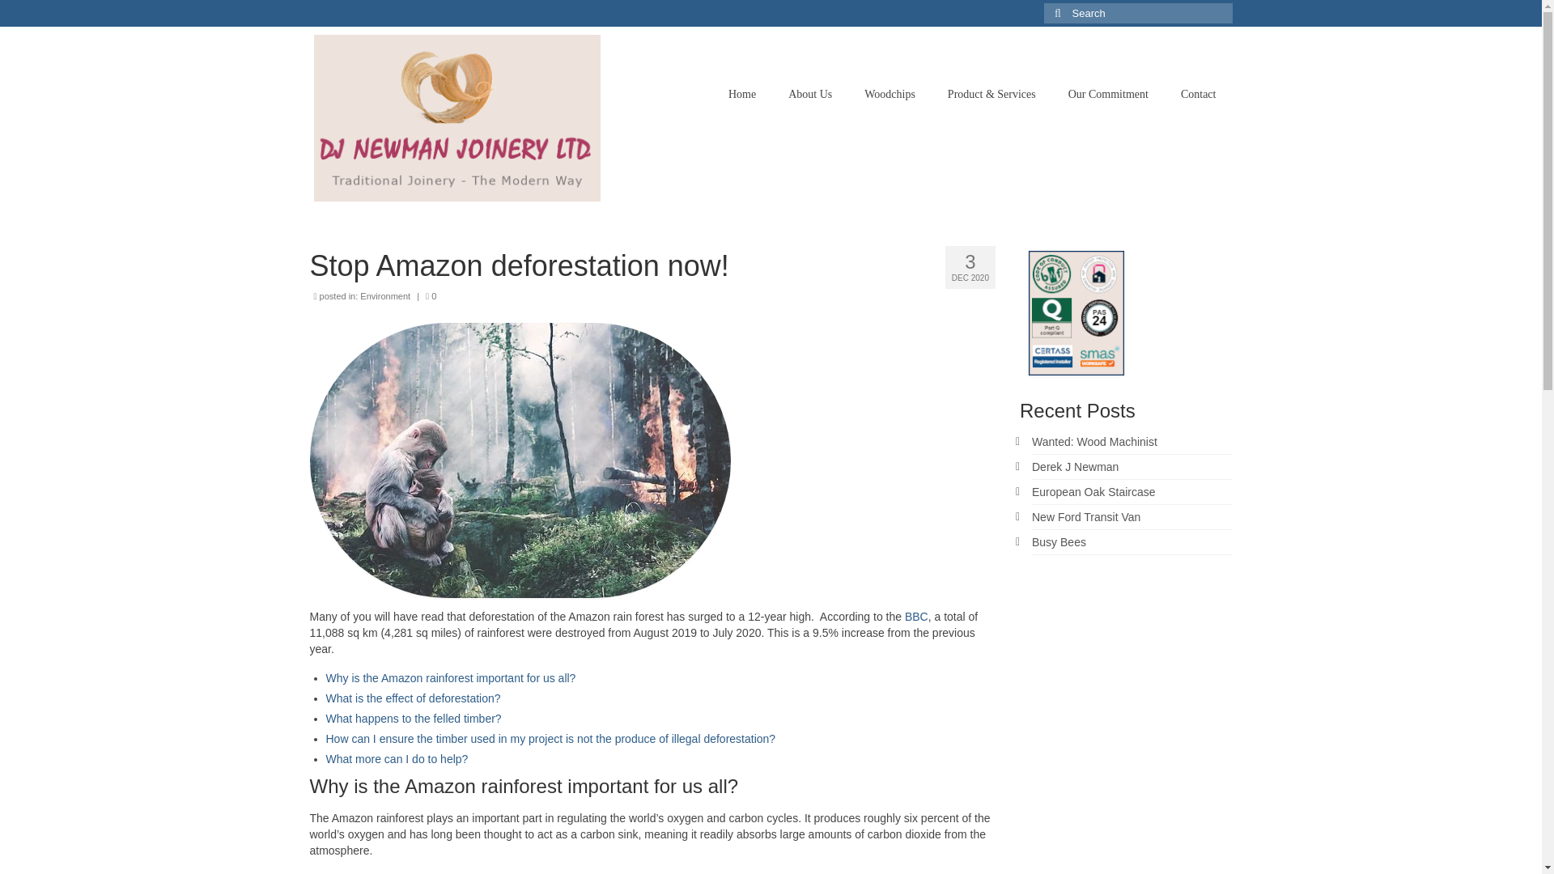  I want to click on What is the effect of deforestation?, so click(413, 698).